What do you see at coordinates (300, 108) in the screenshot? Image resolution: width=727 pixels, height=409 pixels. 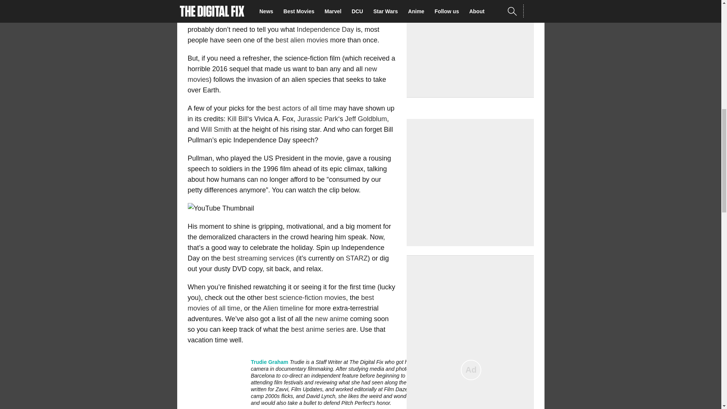 I see `best actors of all time` at bounding box center [300, 108].